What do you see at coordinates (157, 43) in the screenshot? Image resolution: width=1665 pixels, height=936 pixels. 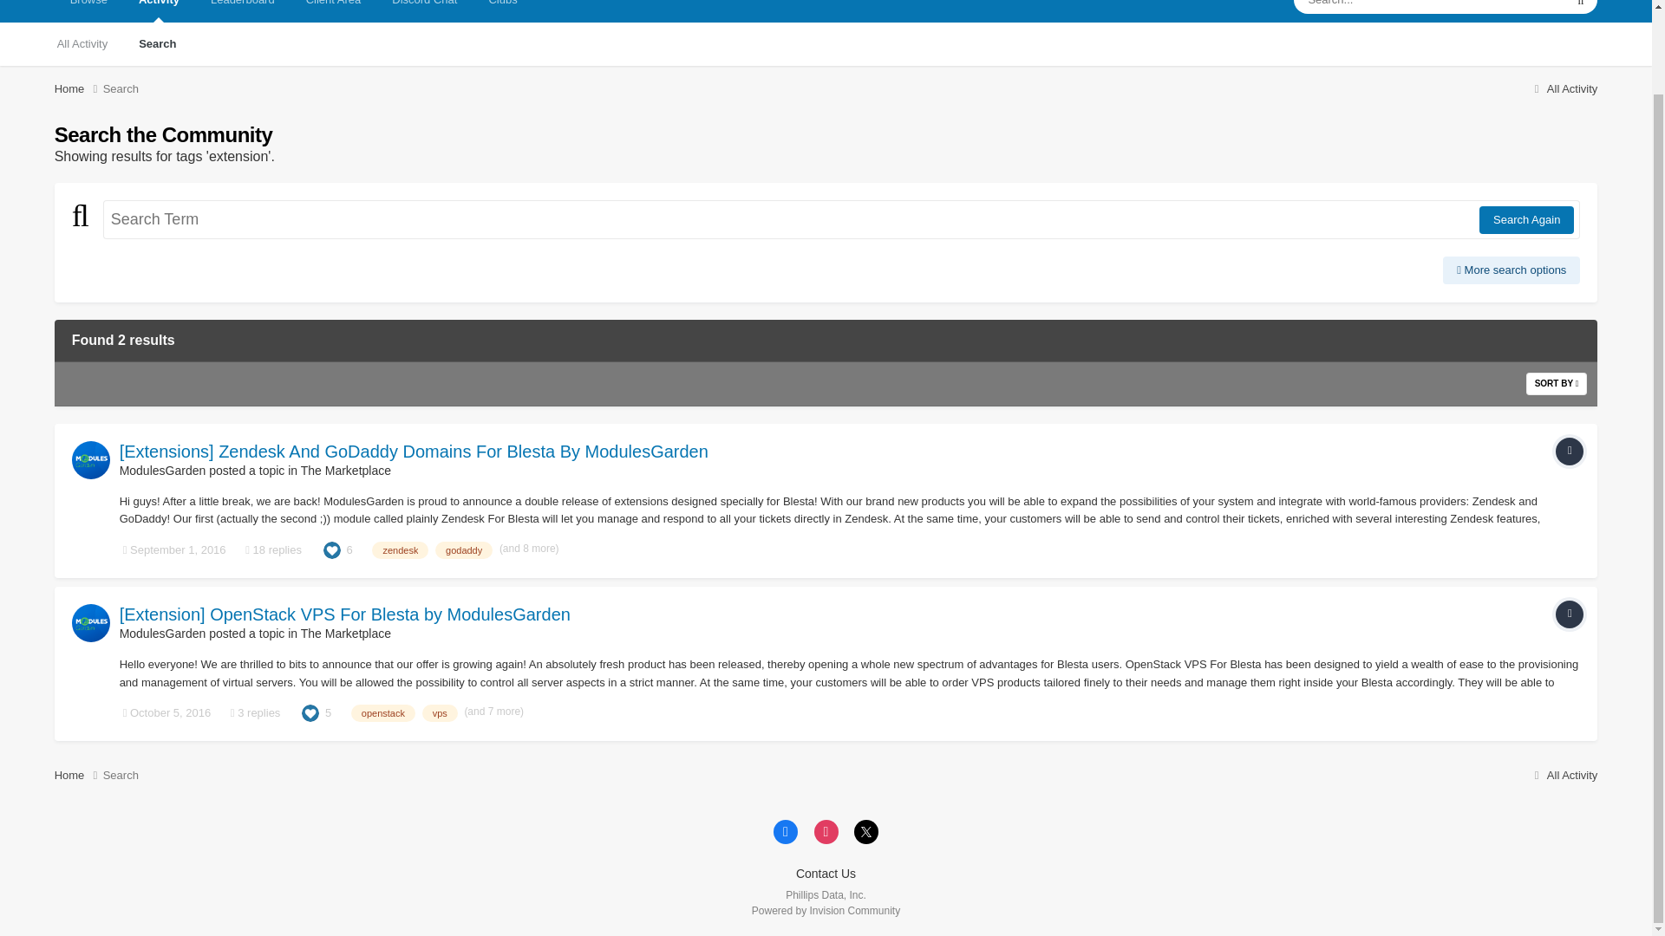 I see `Search` at bounding box center [157, 43].